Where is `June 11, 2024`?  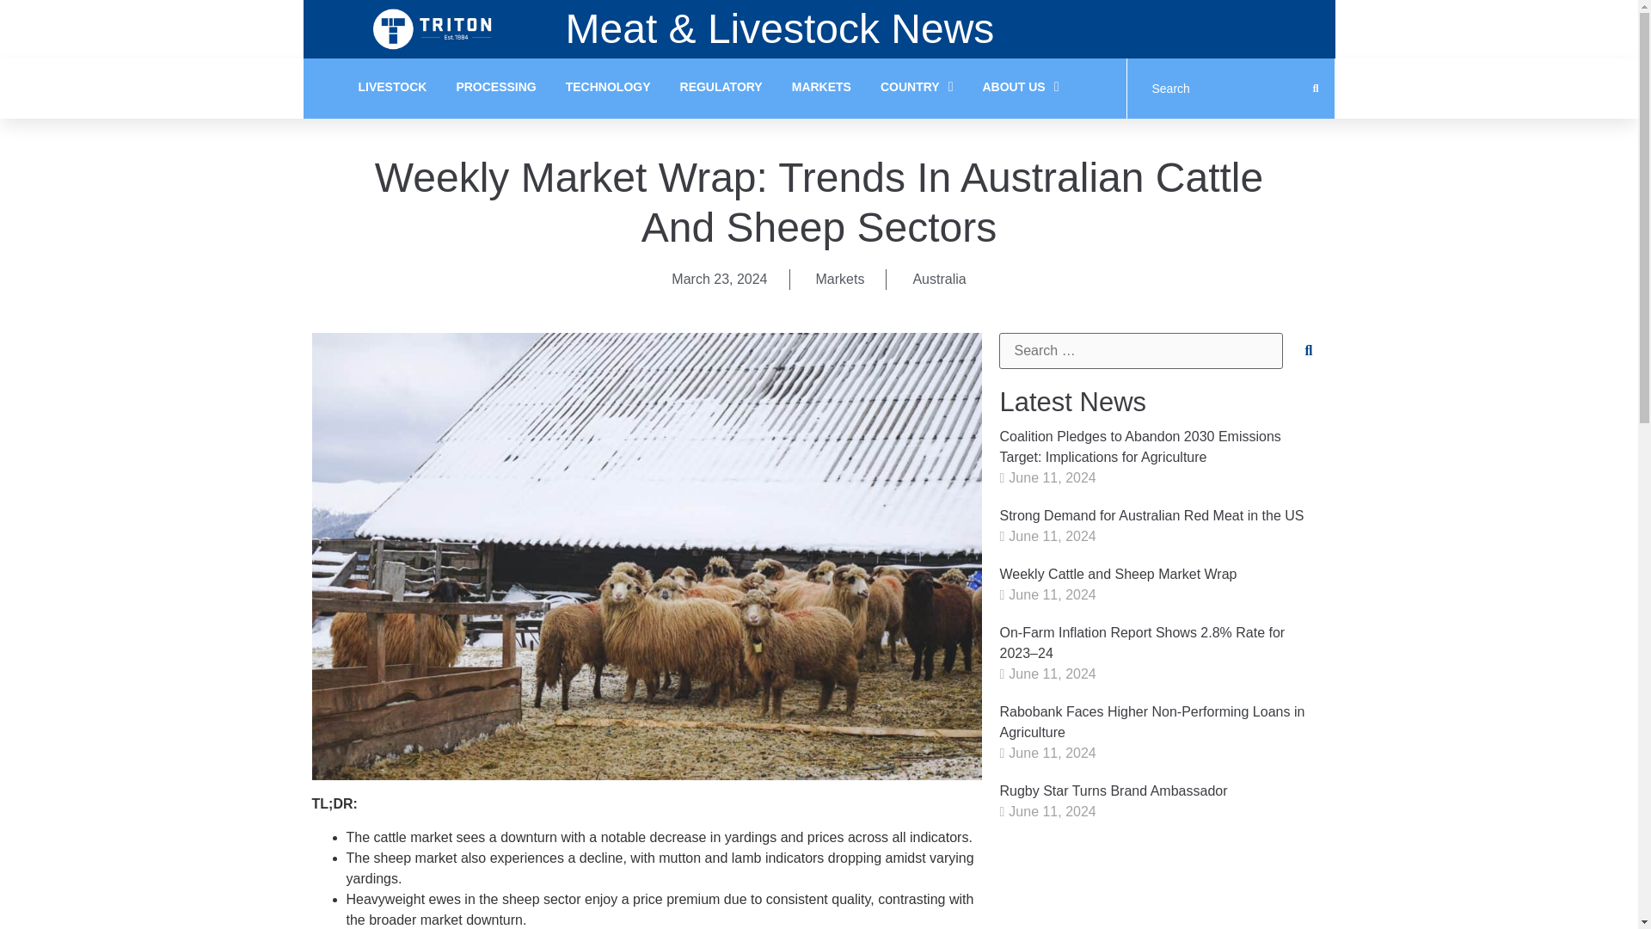 June 11, 2024 is located at coordinates (1053, 477).